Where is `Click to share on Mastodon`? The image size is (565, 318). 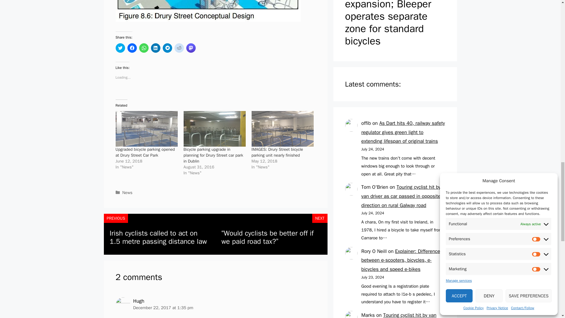
Click to share on Mastodon is located at coordinates (191, 48).